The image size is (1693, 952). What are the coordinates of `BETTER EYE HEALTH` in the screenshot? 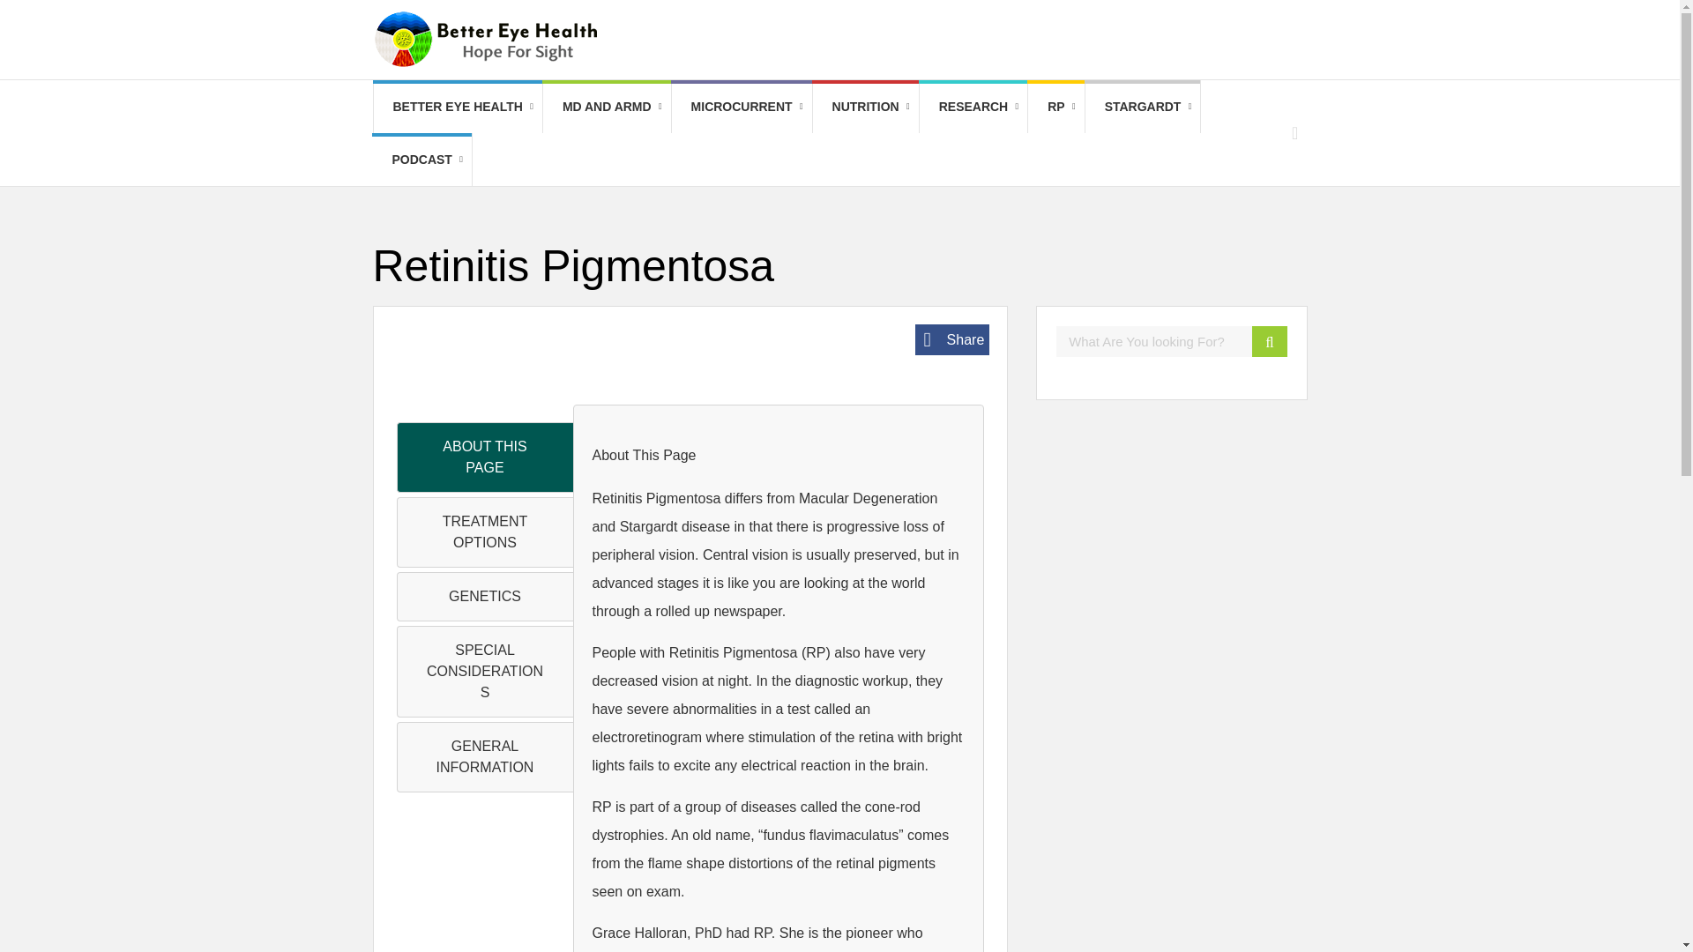 It's located at (458, 106).